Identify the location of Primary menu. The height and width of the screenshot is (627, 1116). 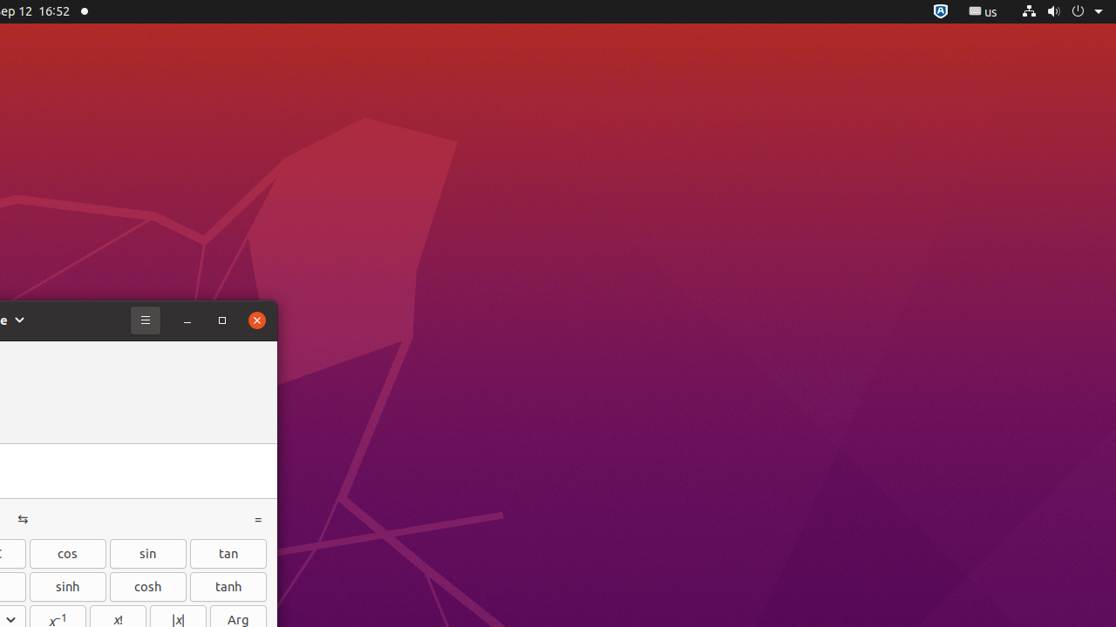
(146, 320).